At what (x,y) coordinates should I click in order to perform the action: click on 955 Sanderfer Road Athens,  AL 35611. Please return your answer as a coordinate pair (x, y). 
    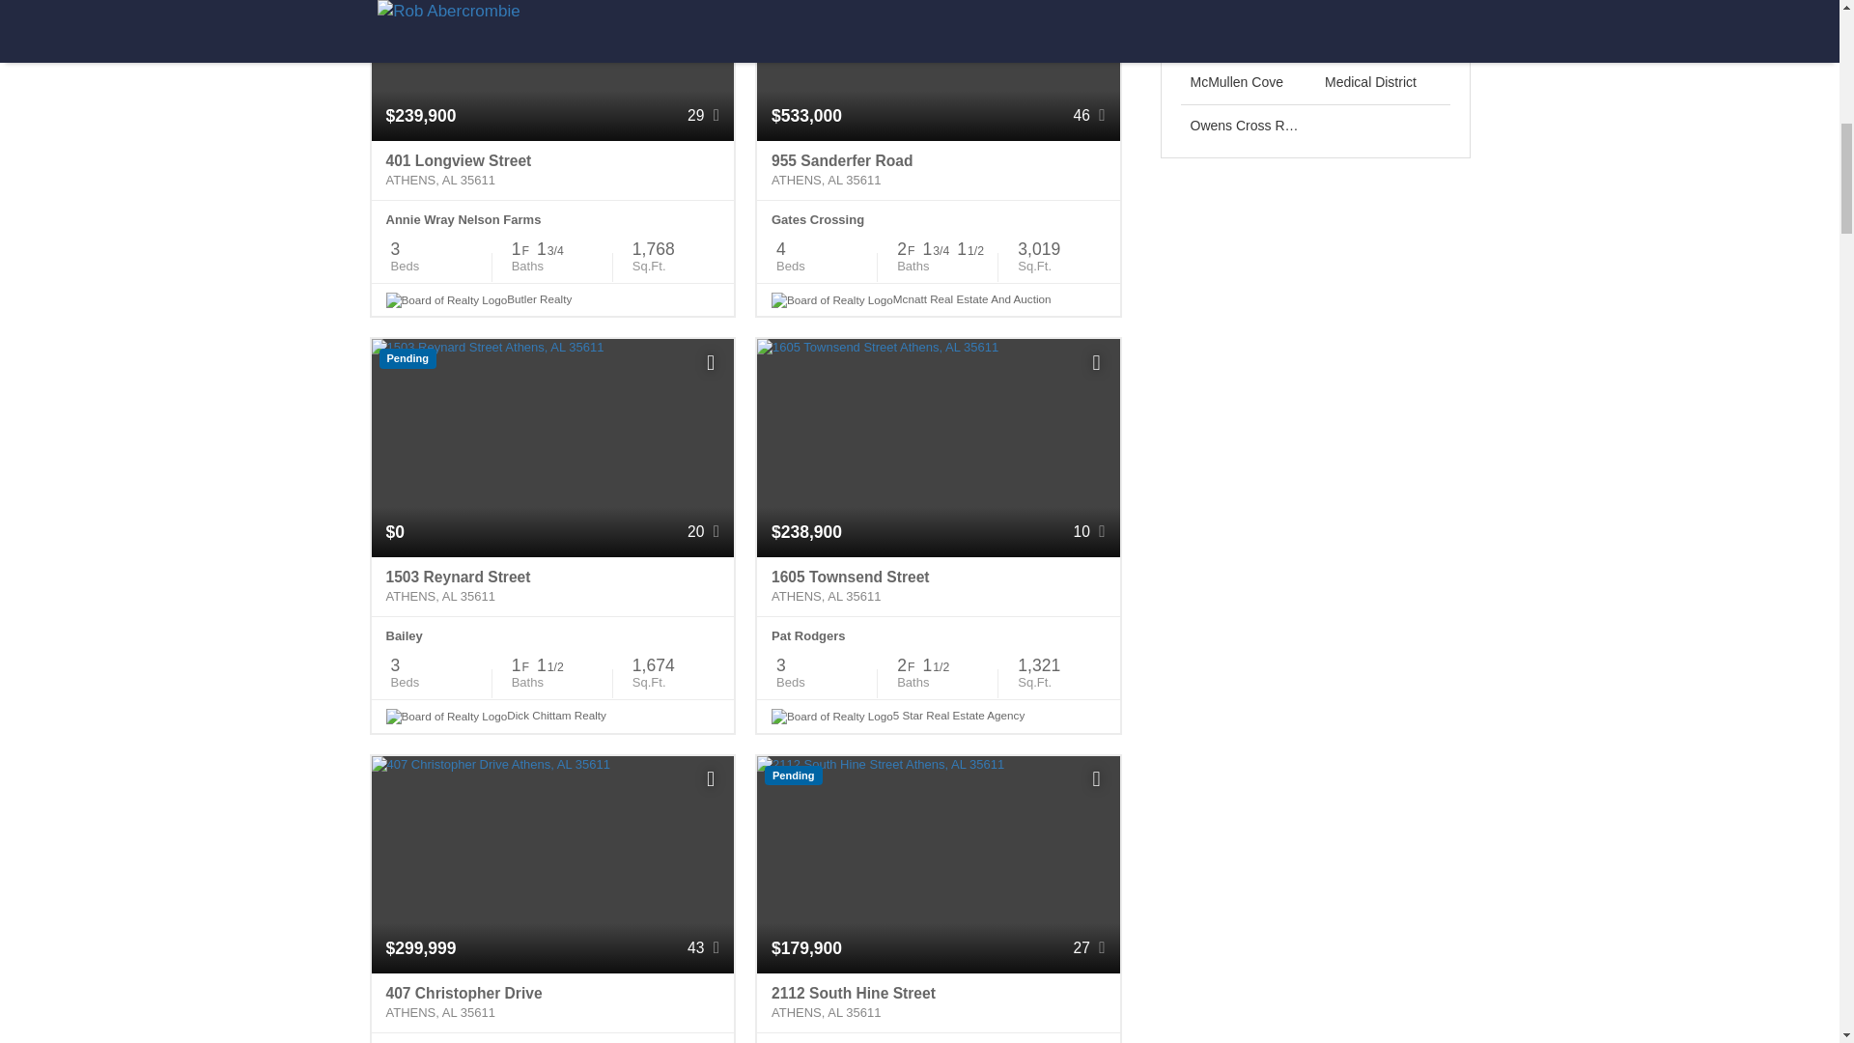
    Looking at the image, I should click on (938, 170).